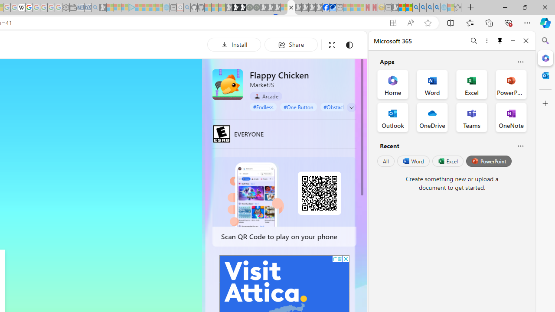  What do you see at coordinates (222, 133) in the screenshot?
I see `EVERYONE` at bounding box center [222, 133].